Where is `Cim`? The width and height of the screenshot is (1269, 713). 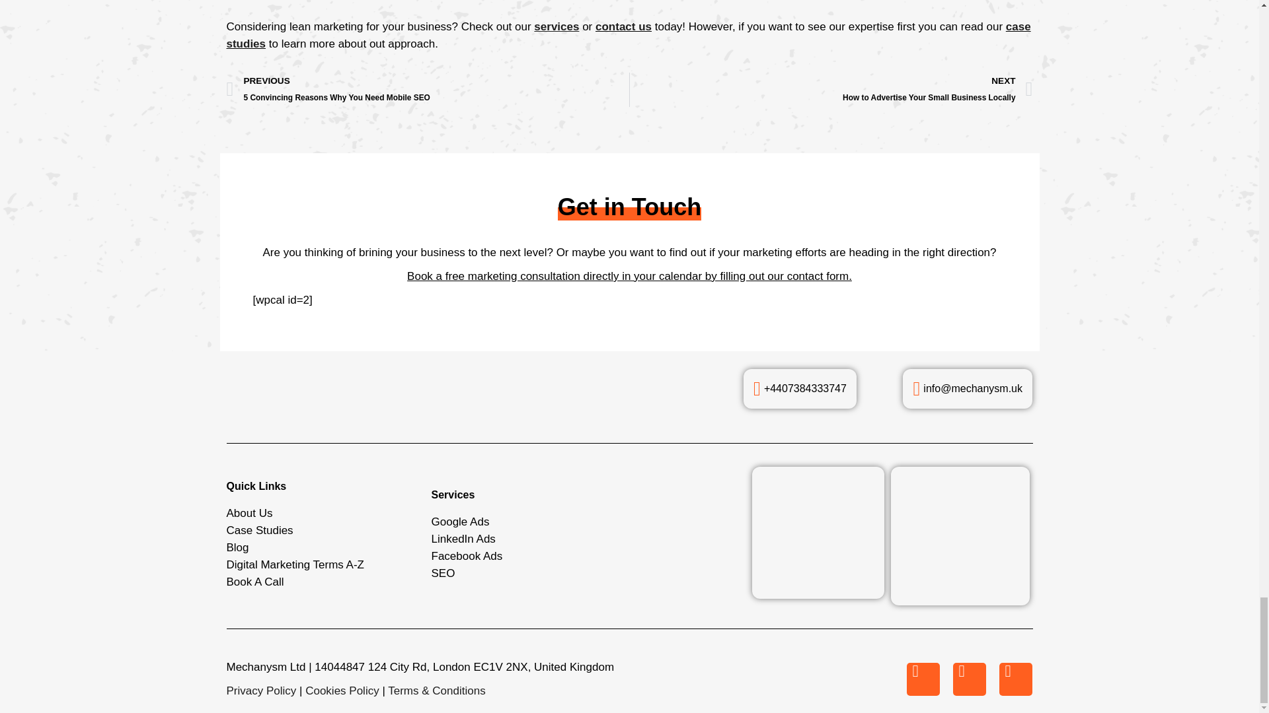
Cim is located at coordinates (960, 536).